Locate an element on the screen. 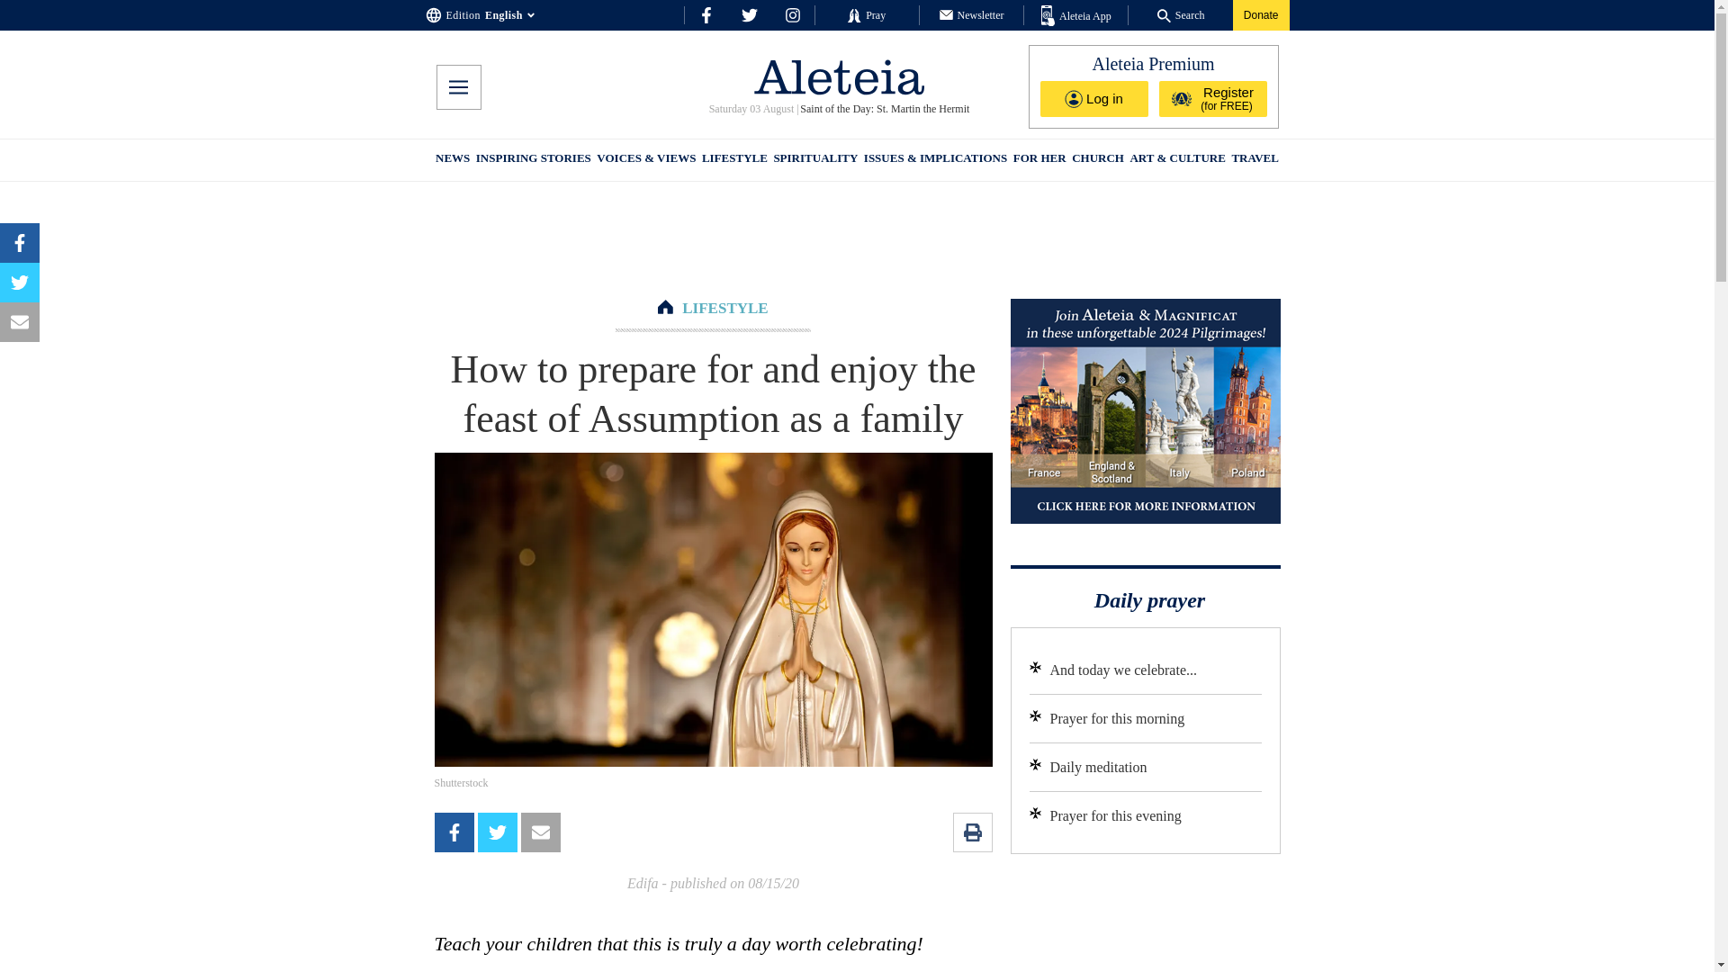 Image resolution: width=1728 pixels, height=972 pixels. social-ig-top-row is located at coordinates (792, 14).